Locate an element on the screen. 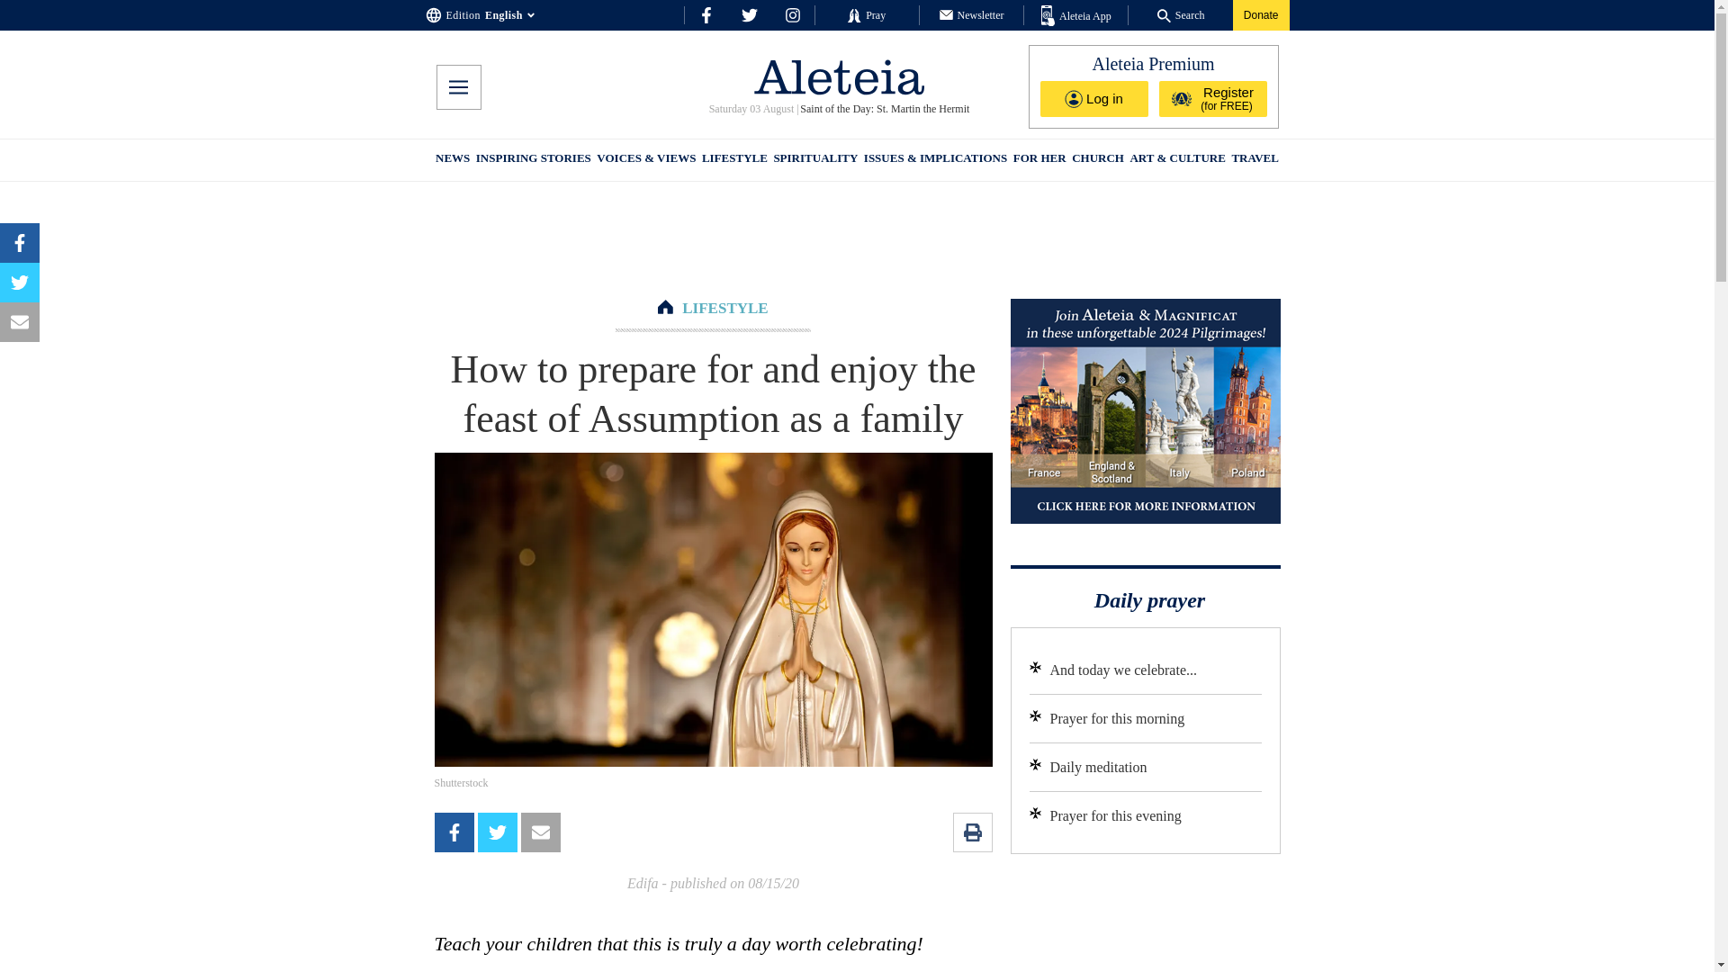 Image resolution: width=1728 pixels, height=972 pixels. social-ig-top-row is located at coordinates (792, 14).